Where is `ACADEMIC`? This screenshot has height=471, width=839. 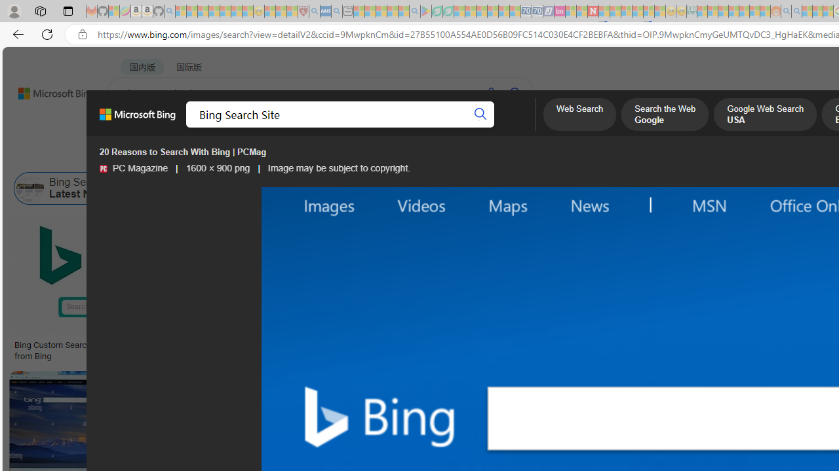
ACADEMIC is located at coordinates (416, 128).